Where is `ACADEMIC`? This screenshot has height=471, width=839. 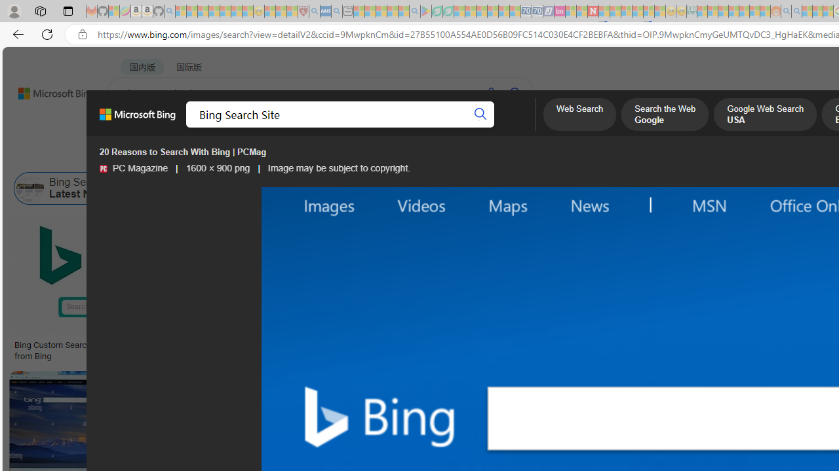
ACADEMIC is located at coordinates (416, 128).